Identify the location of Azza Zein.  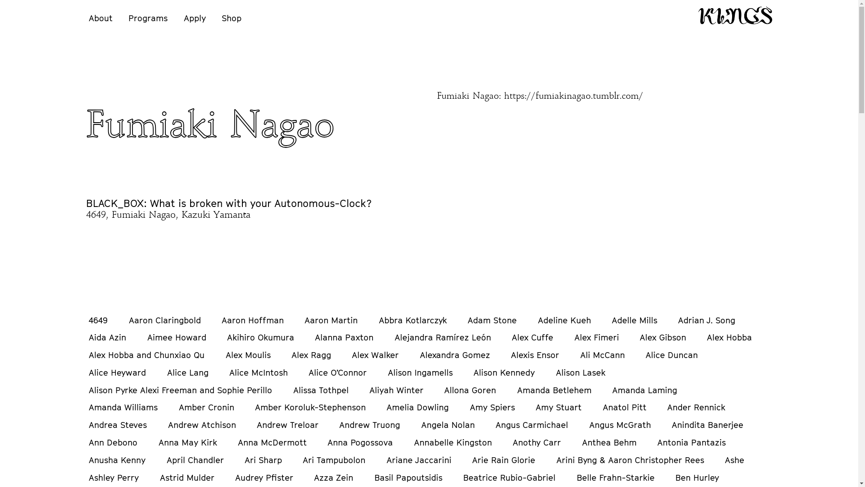
(333, 478).